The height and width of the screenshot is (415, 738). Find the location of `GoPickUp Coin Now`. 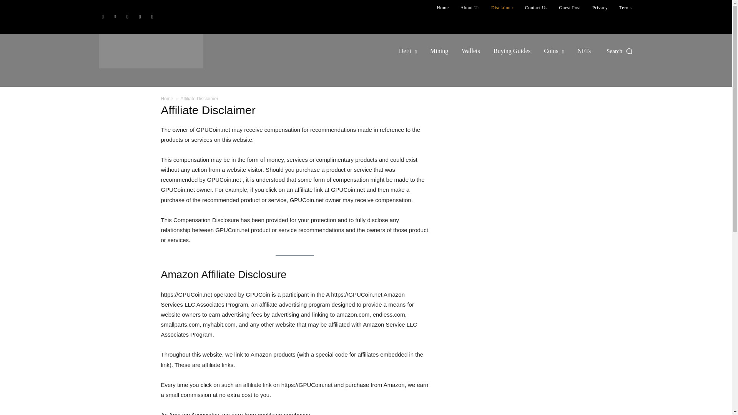

GoPickUp Coin Now is located at coordinates (181, 51).